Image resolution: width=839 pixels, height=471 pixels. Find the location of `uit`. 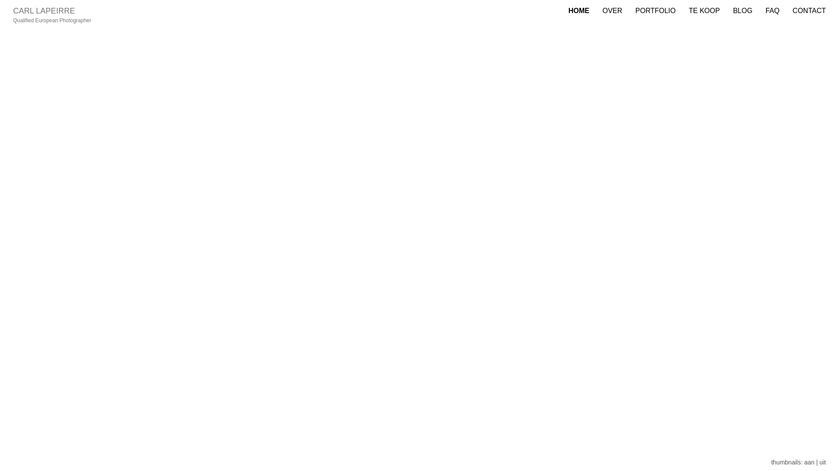

uit is located at coordinates (822, 462).